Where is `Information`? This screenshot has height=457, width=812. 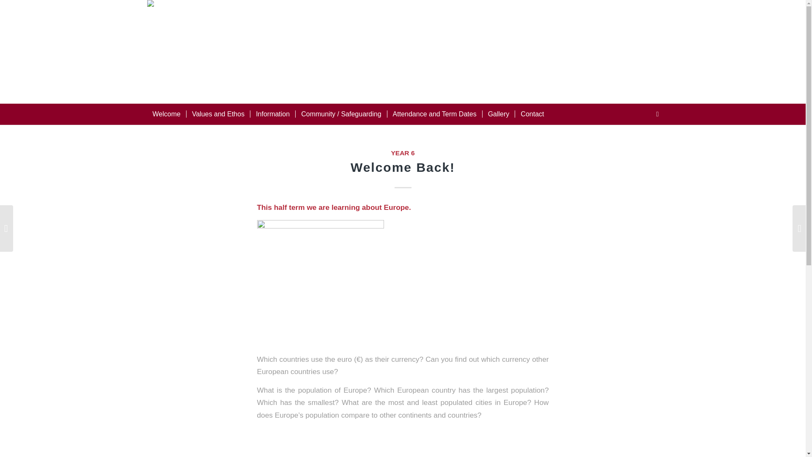 Information is located at coordinates (272, 114).